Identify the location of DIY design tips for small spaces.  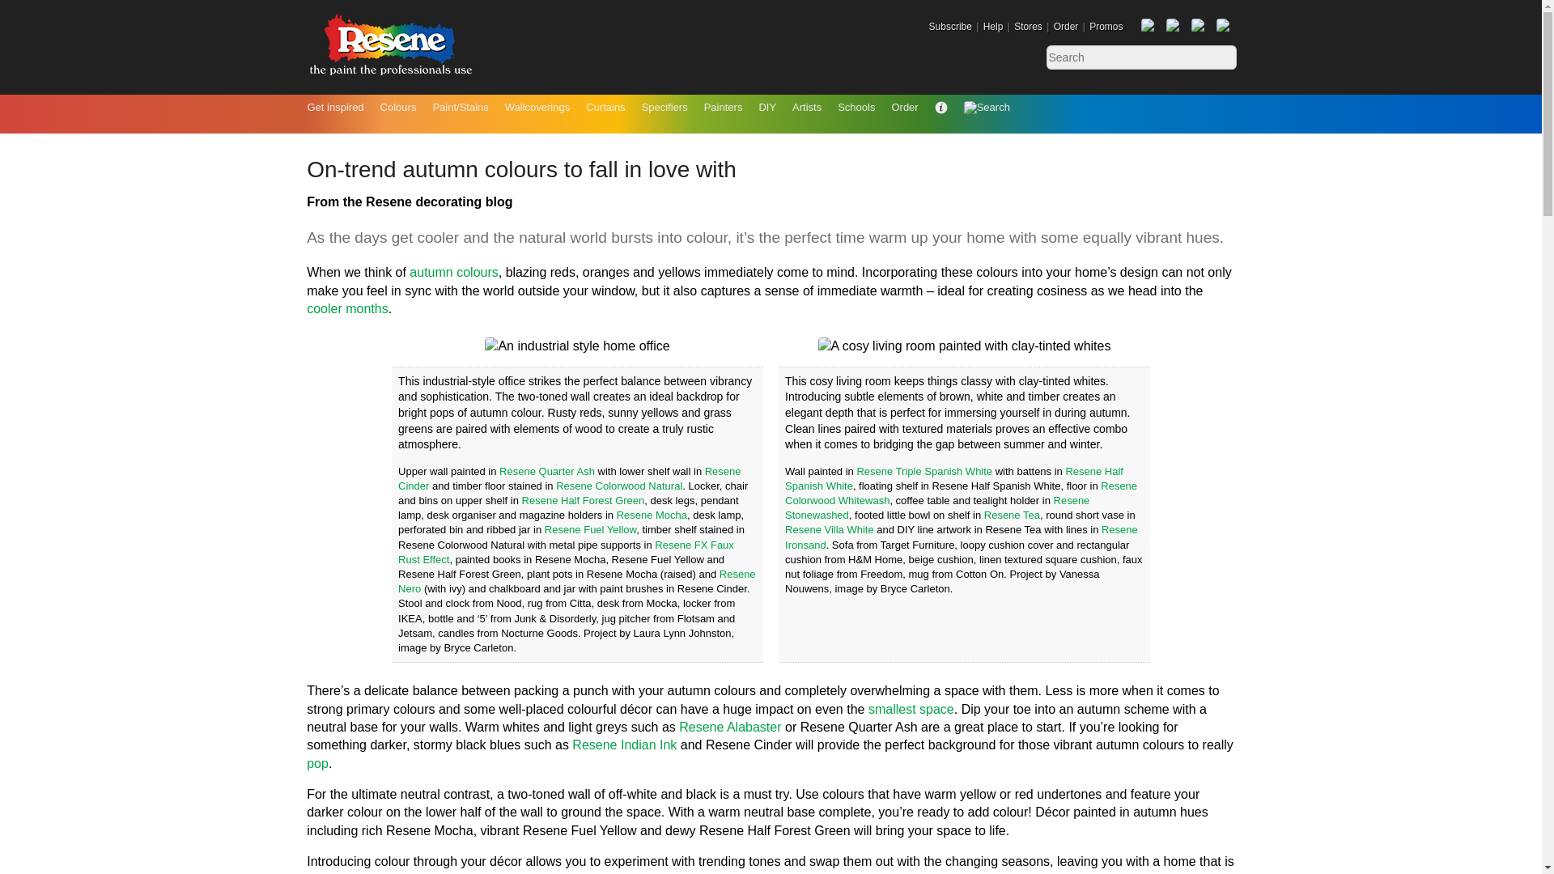
(911, 709).